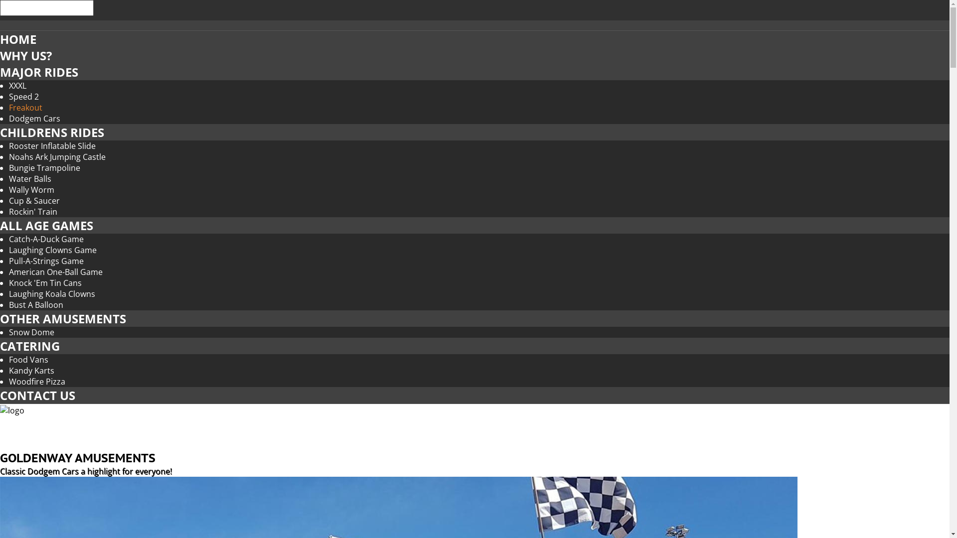  What do you see at coordinates (57, 157) in the screenshot?
I see `Noahs Ark Jumping Castle` at bounding box center [57, 157].